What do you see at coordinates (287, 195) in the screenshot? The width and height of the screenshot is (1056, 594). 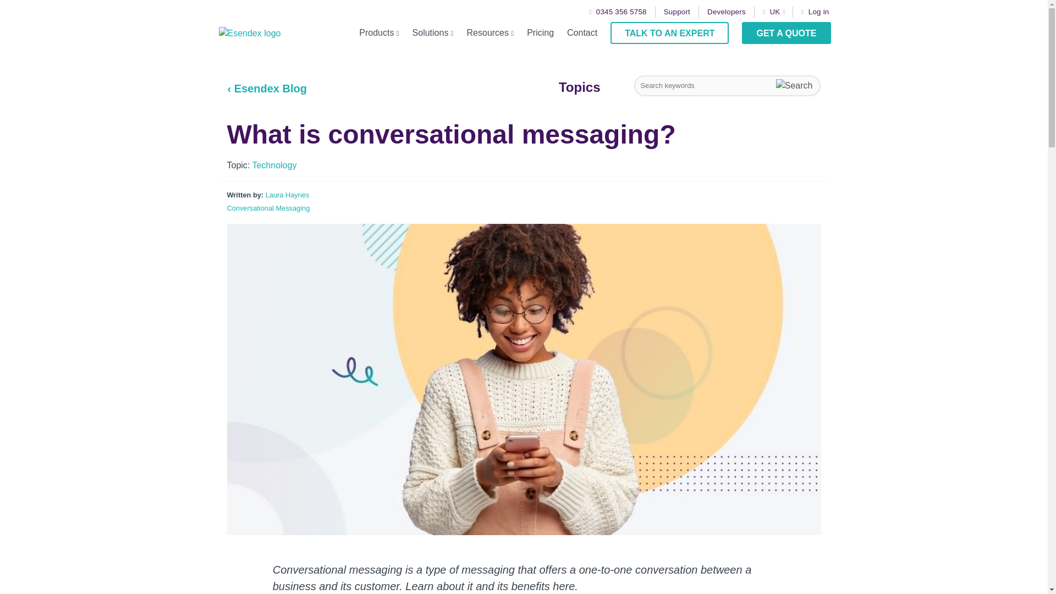 I see `Posts by Laura Haynes` at bounding box center [287, 195].